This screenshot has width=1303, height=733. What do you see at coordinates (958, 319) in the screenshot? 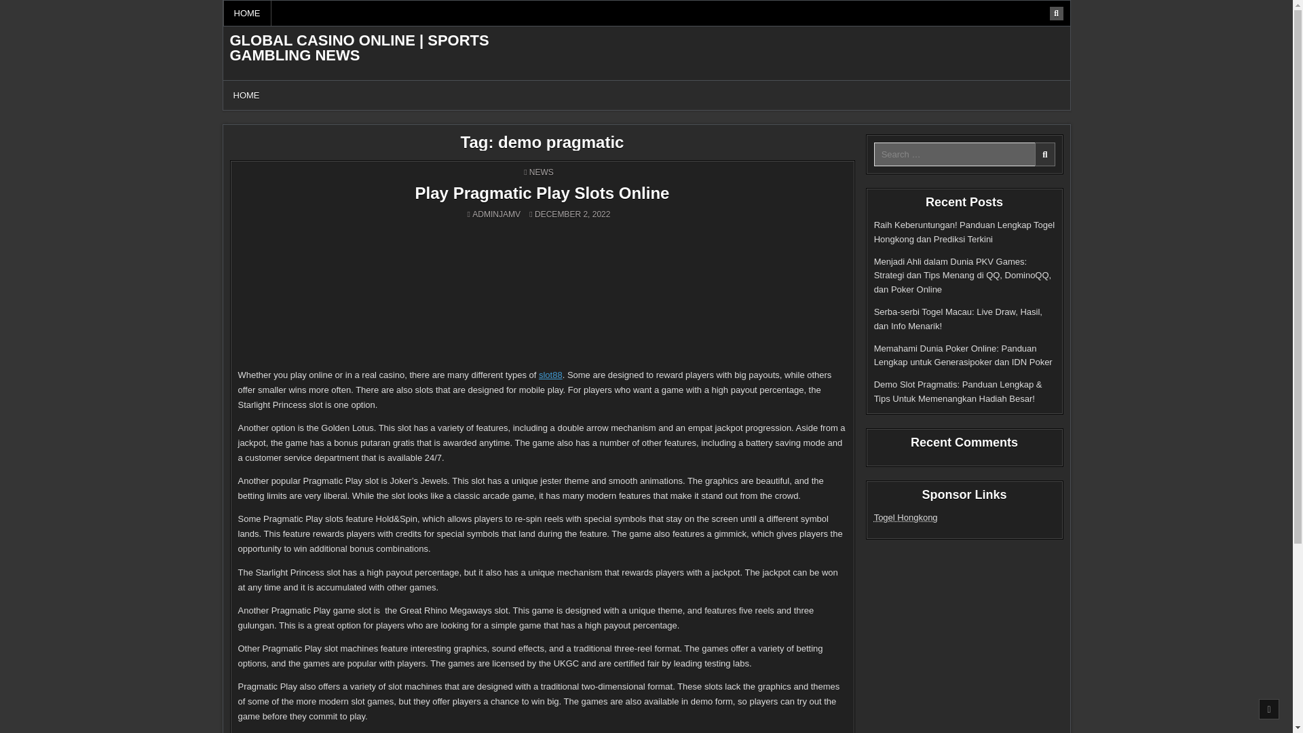
I see `Serba-serbi Togel Macau: Live Draw, Hasil, dan Info Menarik!` at bounding box center [958, 319].